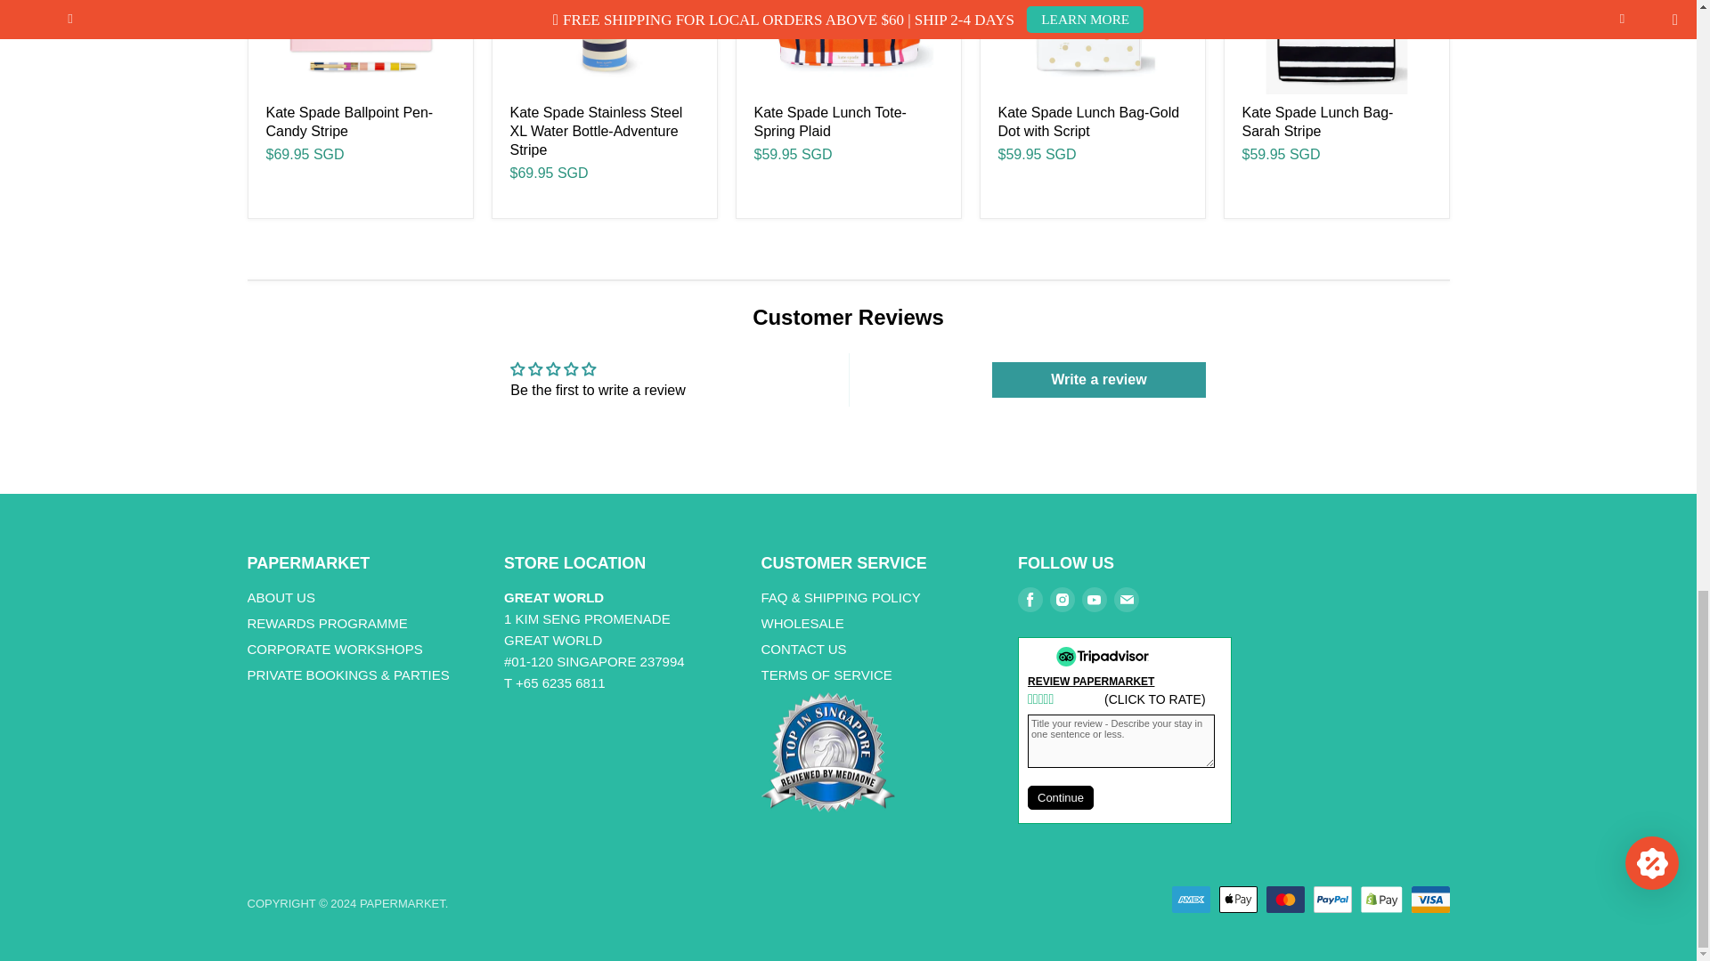 This screenshot has height=961, width=1710. I want to click on Instagram, so click(1063, 600).